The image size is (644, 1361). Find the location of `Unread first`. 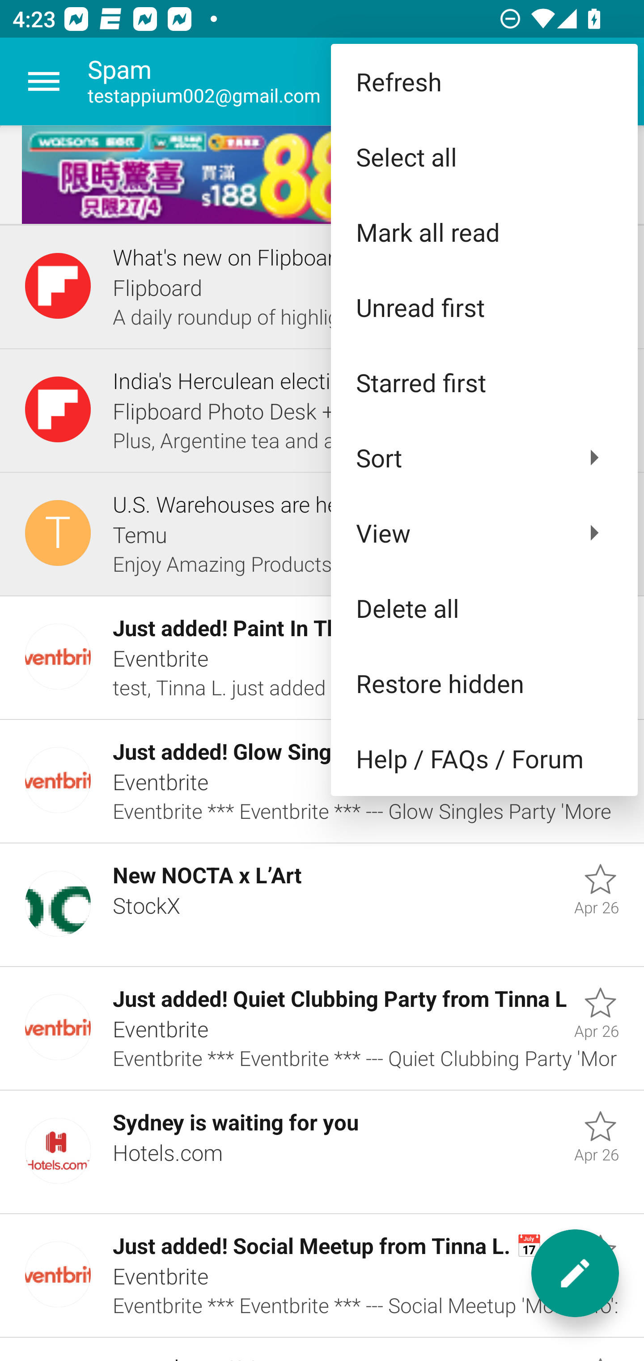

Unread first is located at coordinates (484, 307).